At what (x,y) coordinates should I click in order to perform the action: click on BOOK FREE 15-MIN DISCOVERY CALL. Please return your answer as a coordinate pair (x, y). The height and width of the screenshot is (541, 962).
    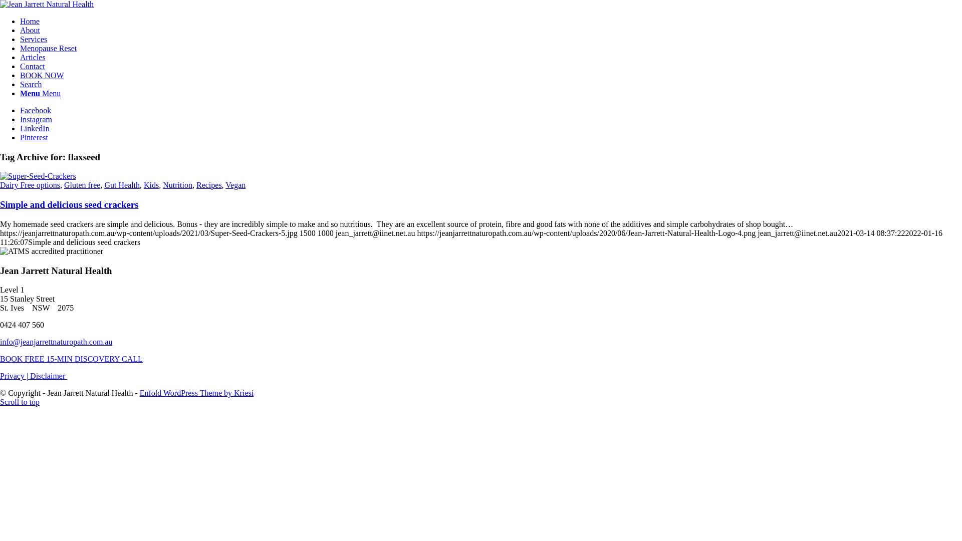
    Looking at the image, I should click on (71, 359).